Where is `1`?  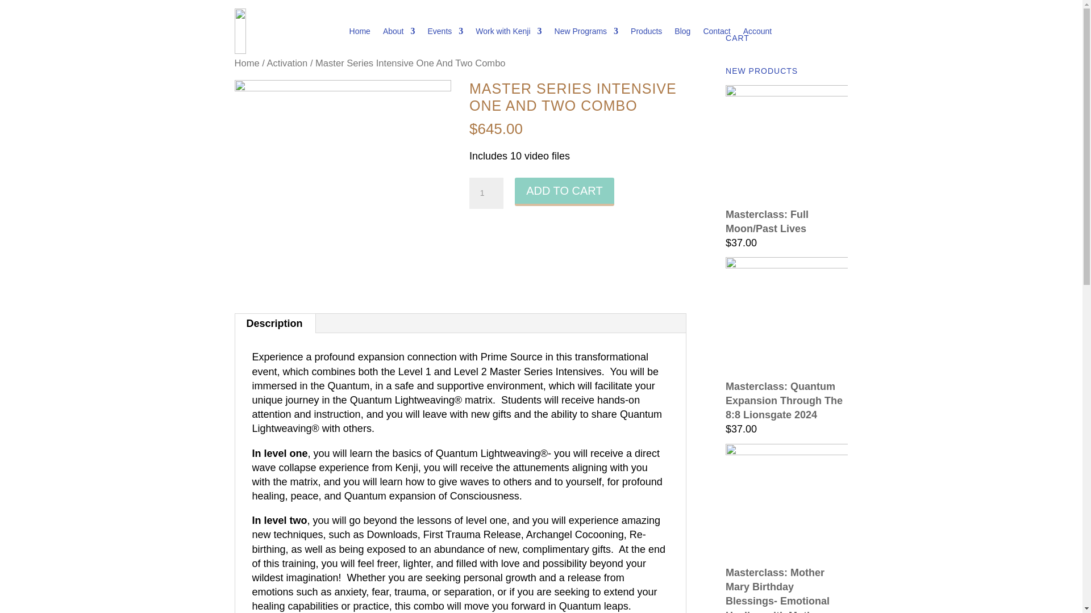
1 is located at coordinates (486, 194).